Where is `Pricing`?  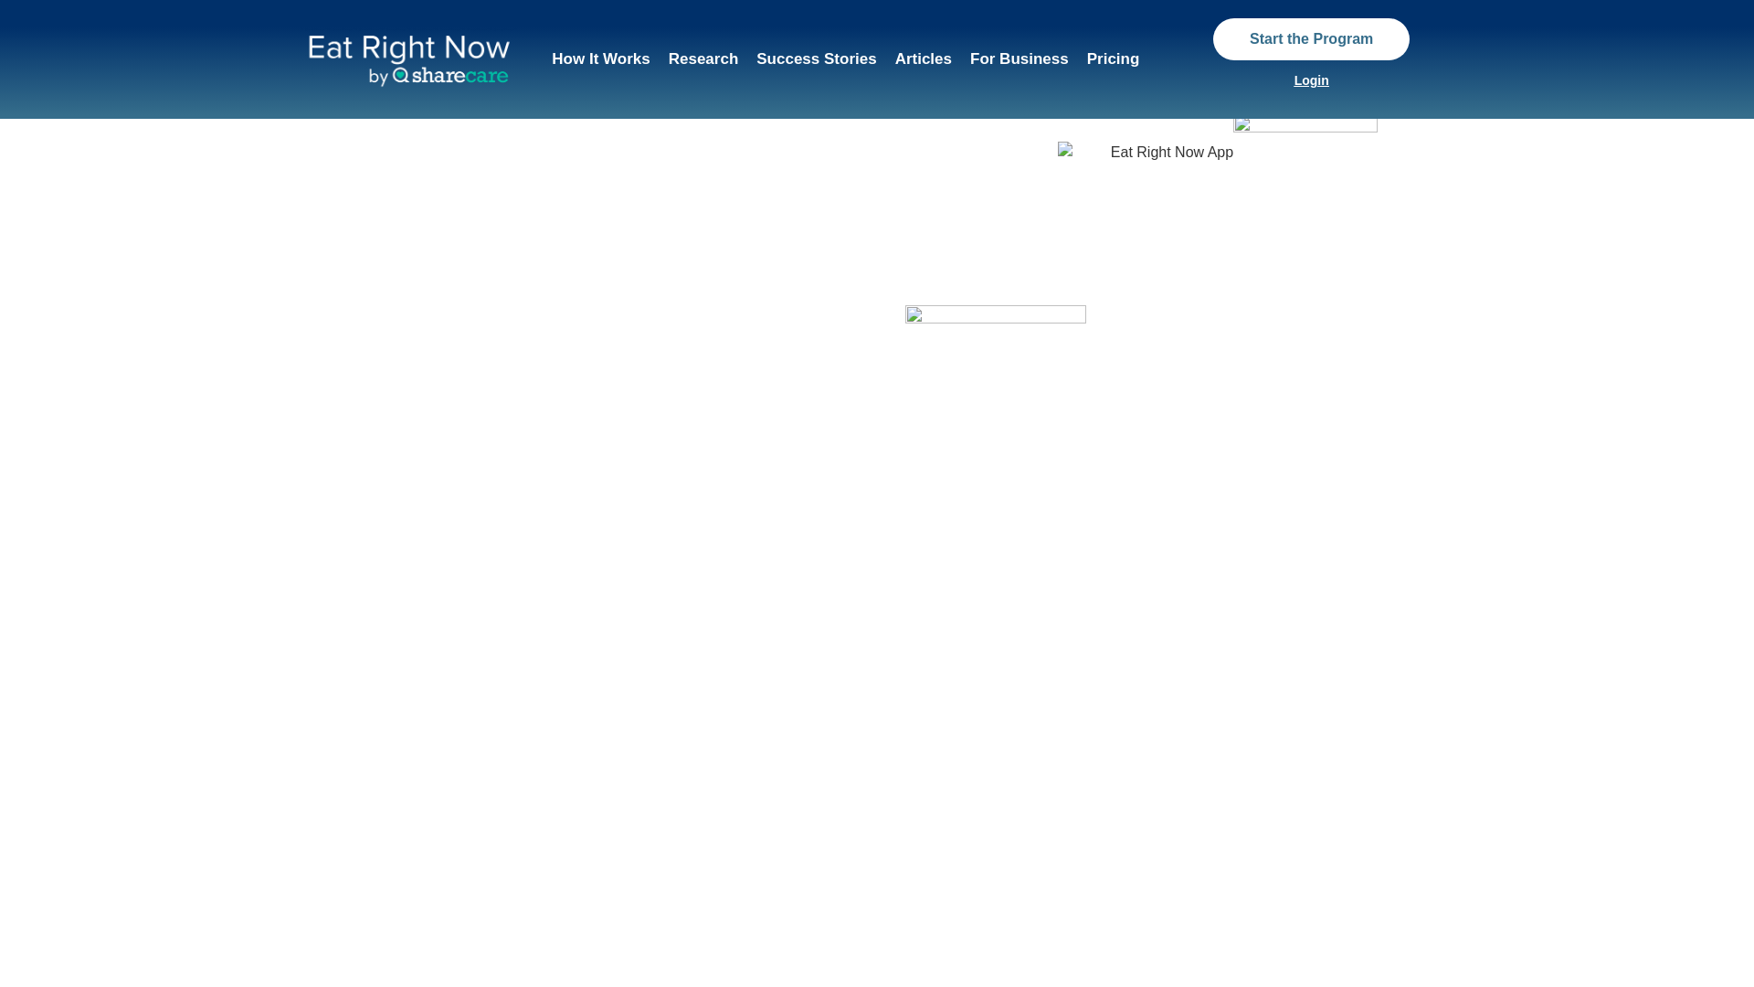 Pricing is located at coordinates (1113, 58).